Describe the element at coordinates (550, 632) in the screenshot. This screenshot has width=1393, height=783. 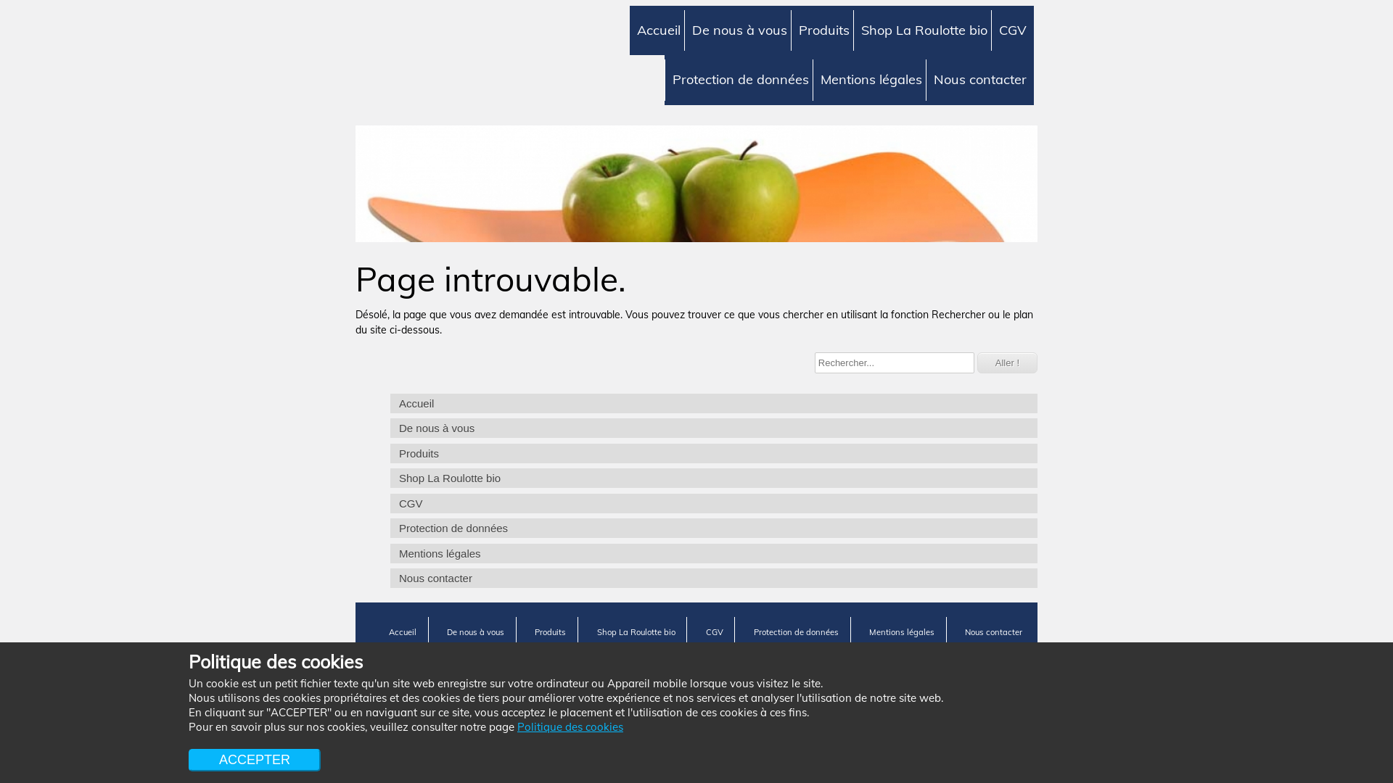
I see `Produits` at that location.